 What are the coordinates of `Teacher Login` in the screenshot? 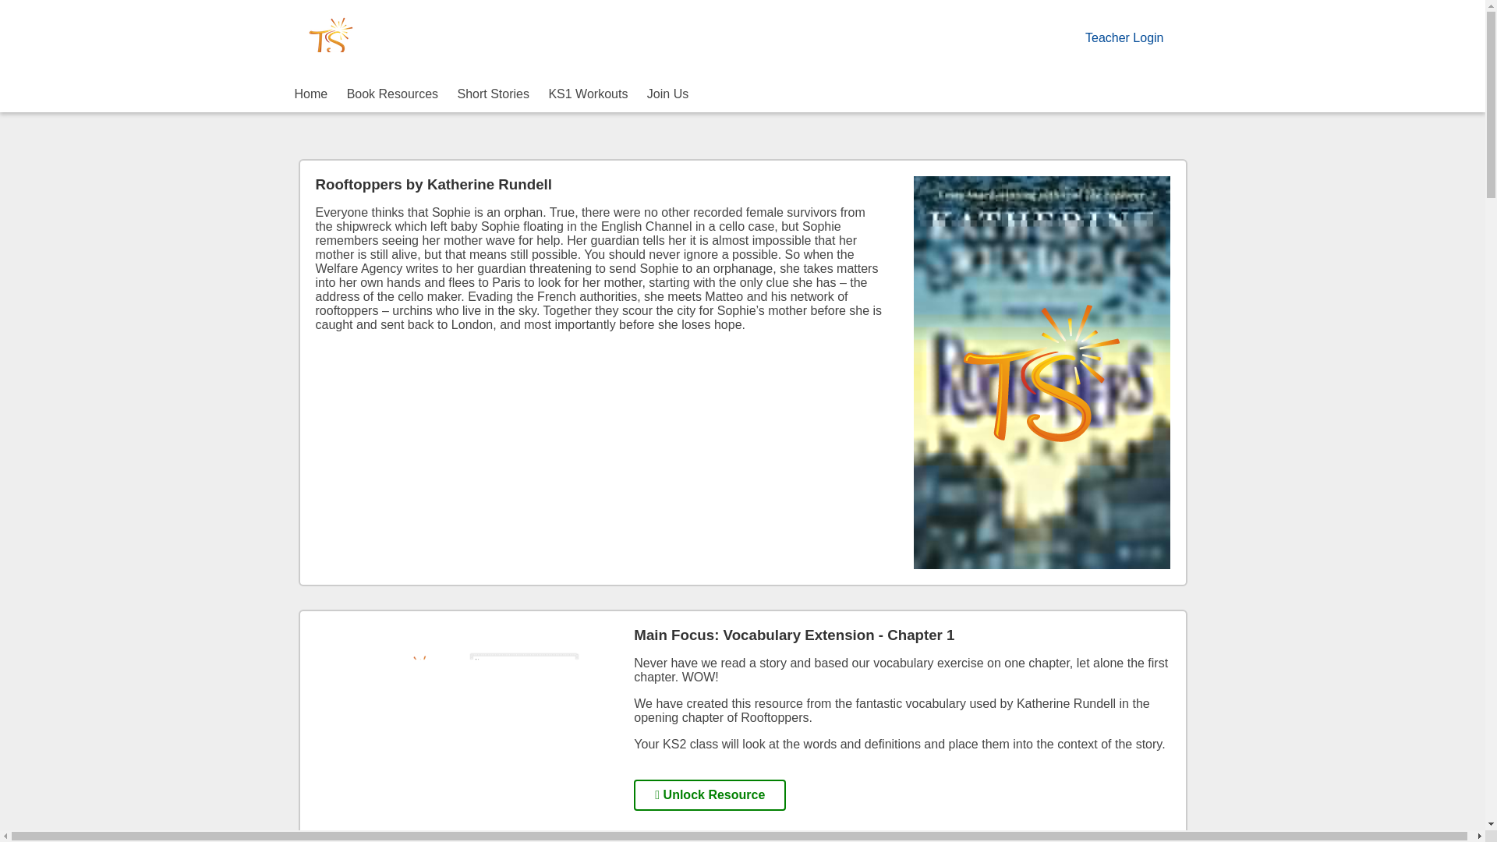 It's located at (1124, 37).